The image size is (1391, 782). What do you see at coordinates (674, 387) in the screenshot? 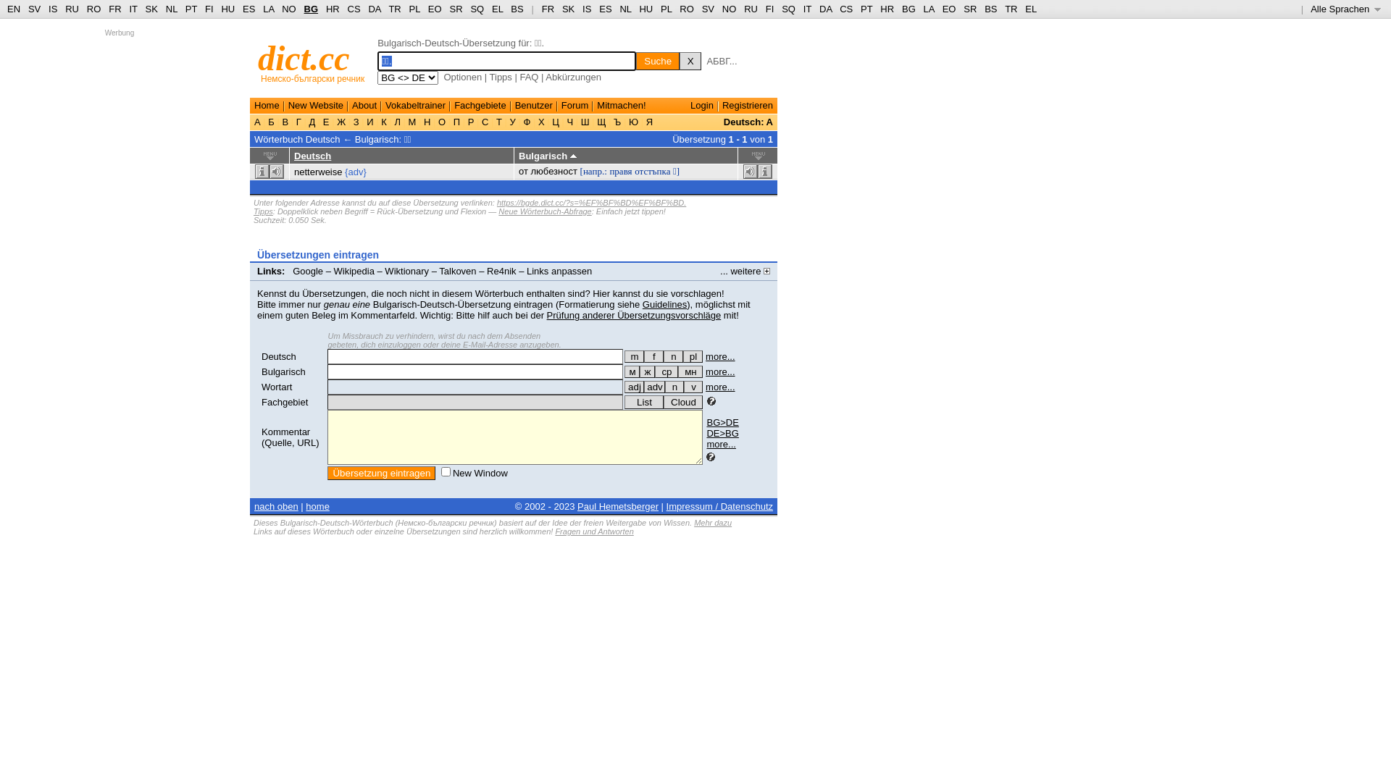
I see `n` at bounding box center [674, 387].